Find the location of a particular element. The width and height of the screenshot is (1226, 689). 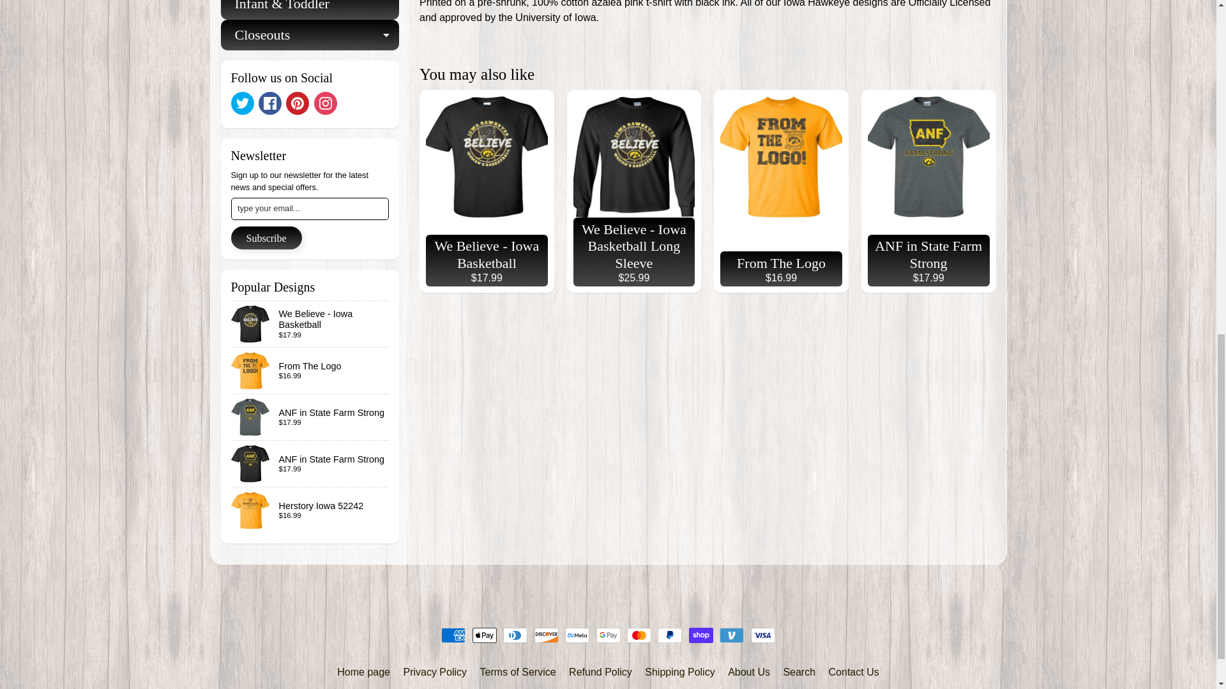

Venmo is located at coordinates (732, 635).